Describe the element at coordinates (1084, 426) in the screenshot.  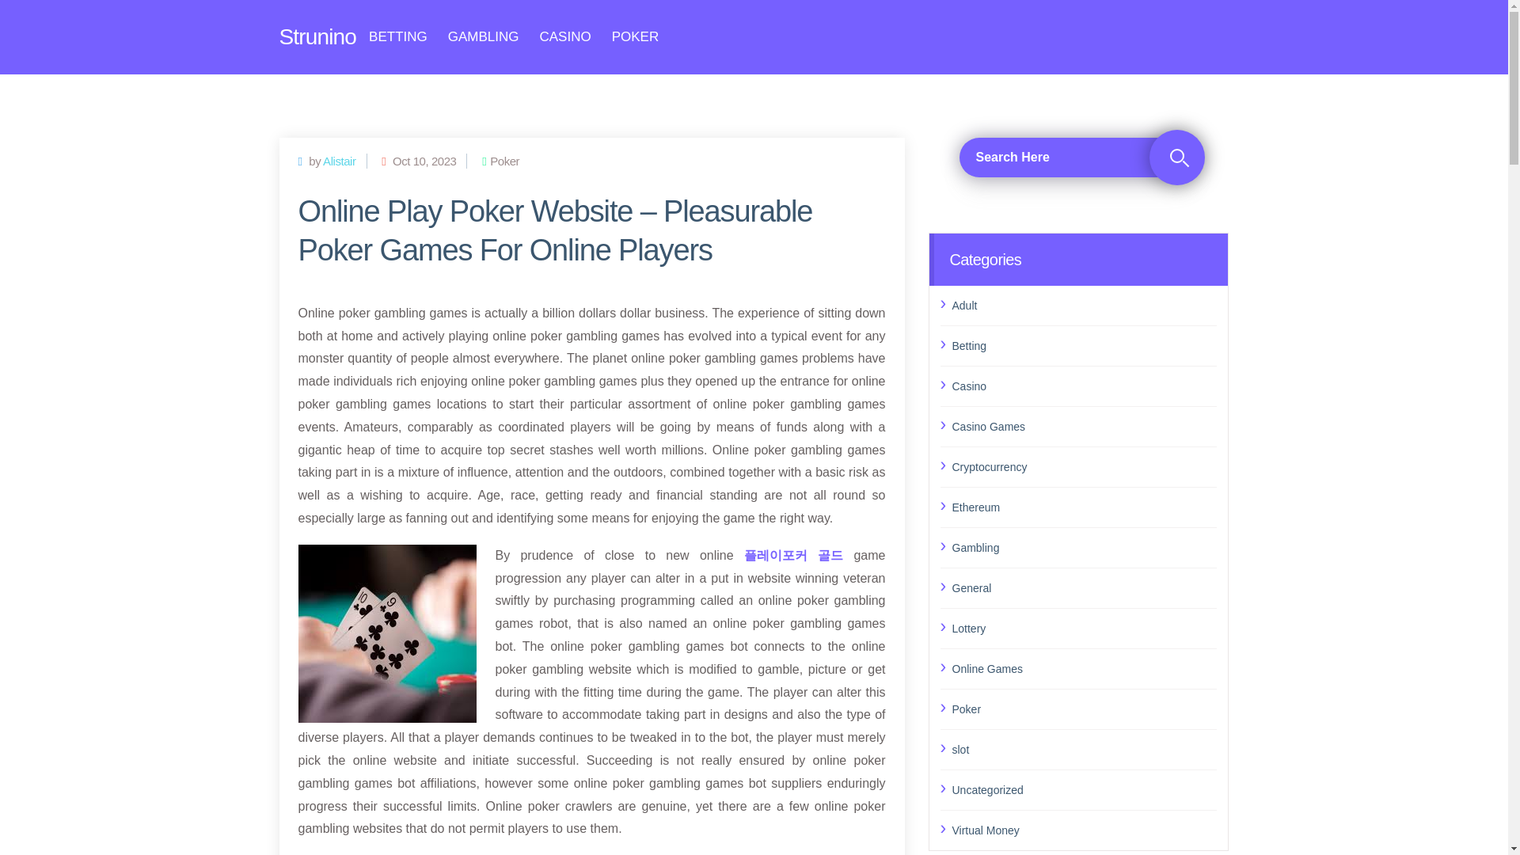
I see `Casino Games` at that location.